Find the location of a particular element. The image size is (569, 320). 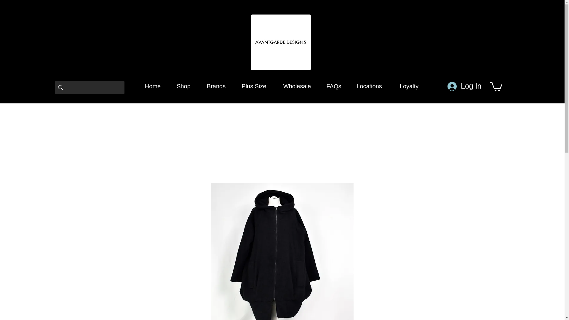

Wholesale is located at coordinates (297, 86).